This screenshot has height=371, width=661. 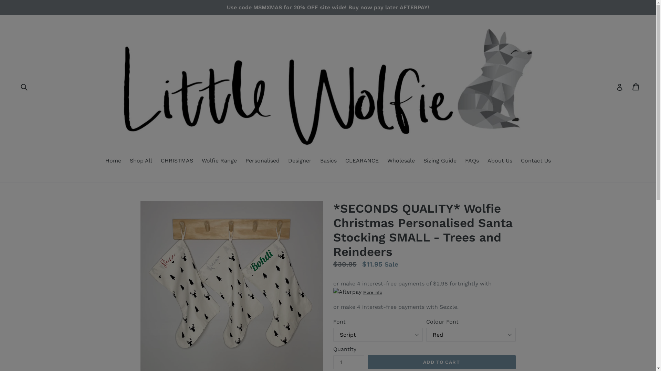 I want to click on Shop All, so click(x=140, y=161).